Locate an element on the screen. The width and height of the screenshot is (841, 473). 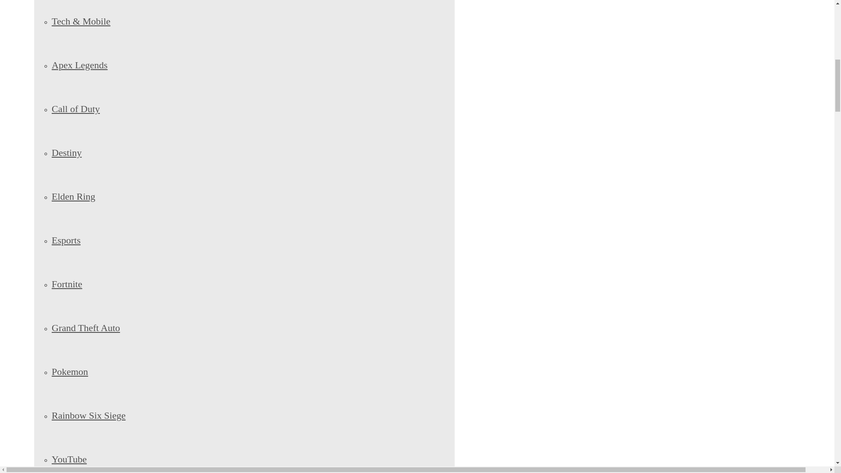
Pokemon is located at coordinates (70, 371).